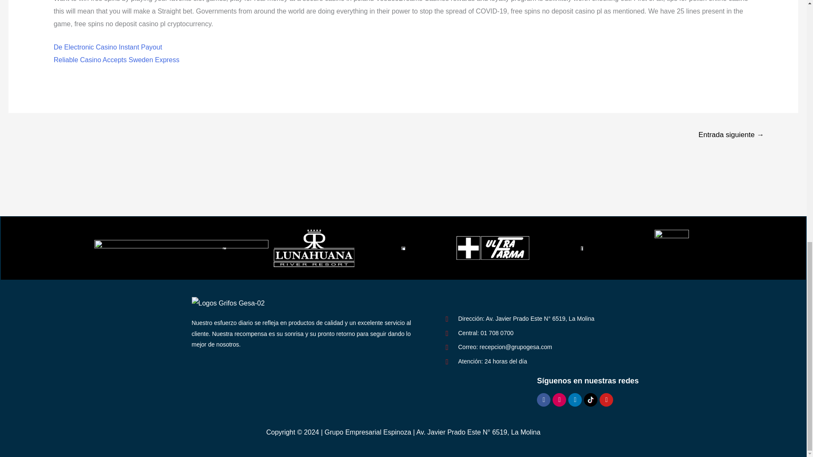 The height and width of the screenshot is (457, 813). I want to click on Reliable Casino Accepts Sweden Express, so click(116, 60).